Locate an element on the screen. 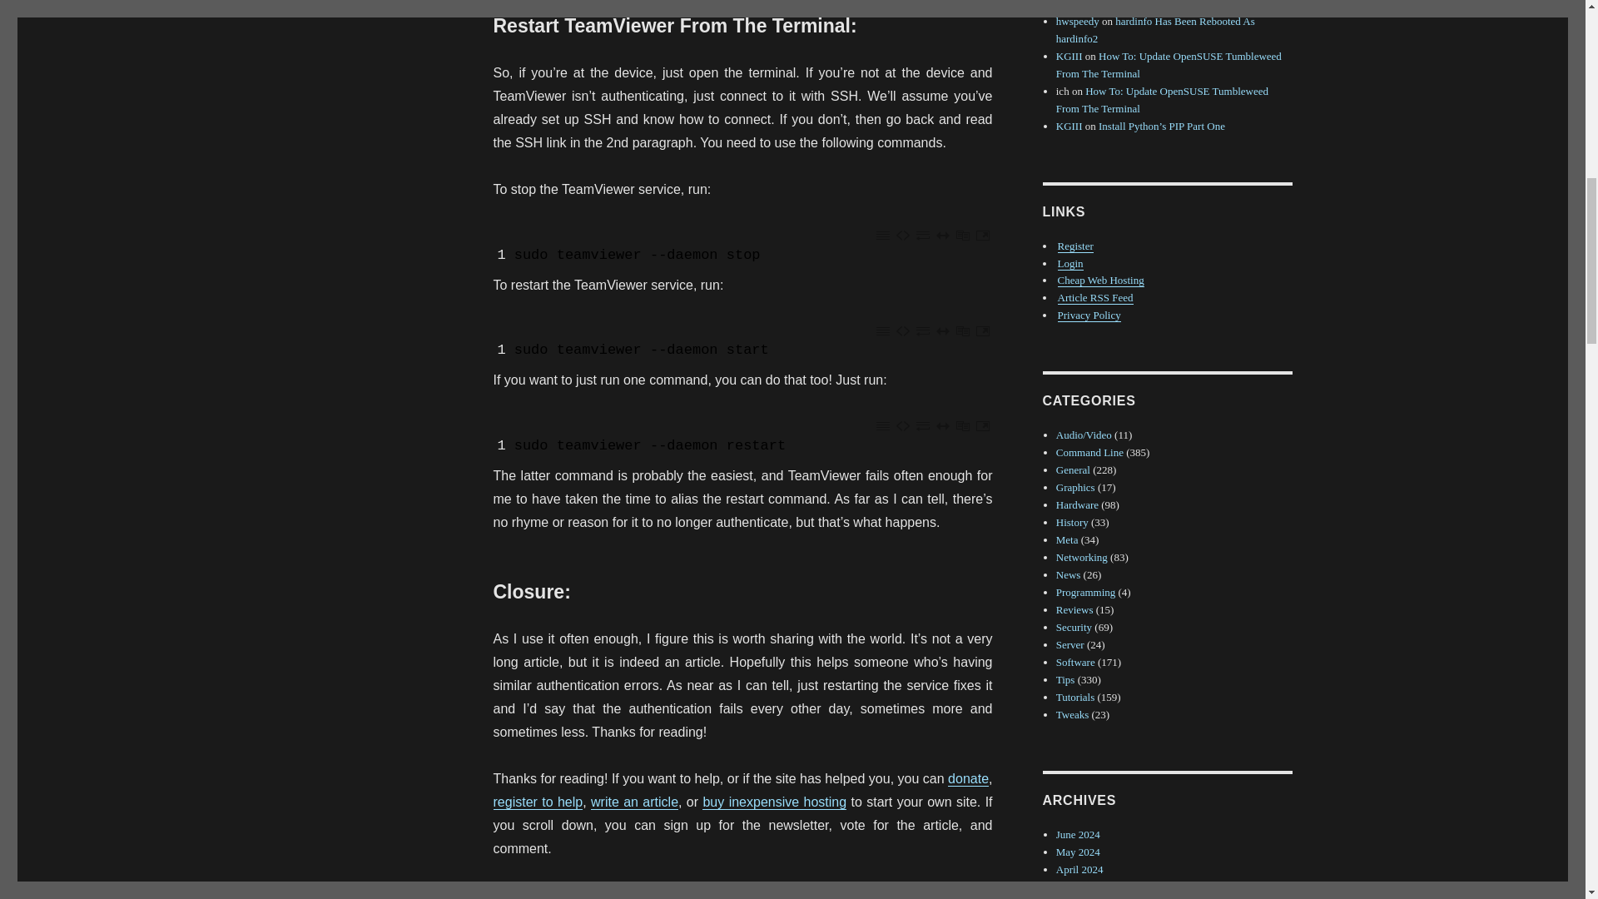 The width and height of the screenshot is (1598, 899). register to help is located at coordinates (538, 802).